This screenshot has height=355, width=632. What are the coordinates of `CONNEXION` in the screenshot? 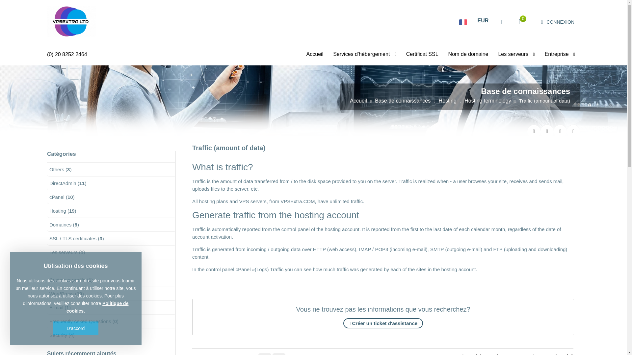 It's located at (558, 22).